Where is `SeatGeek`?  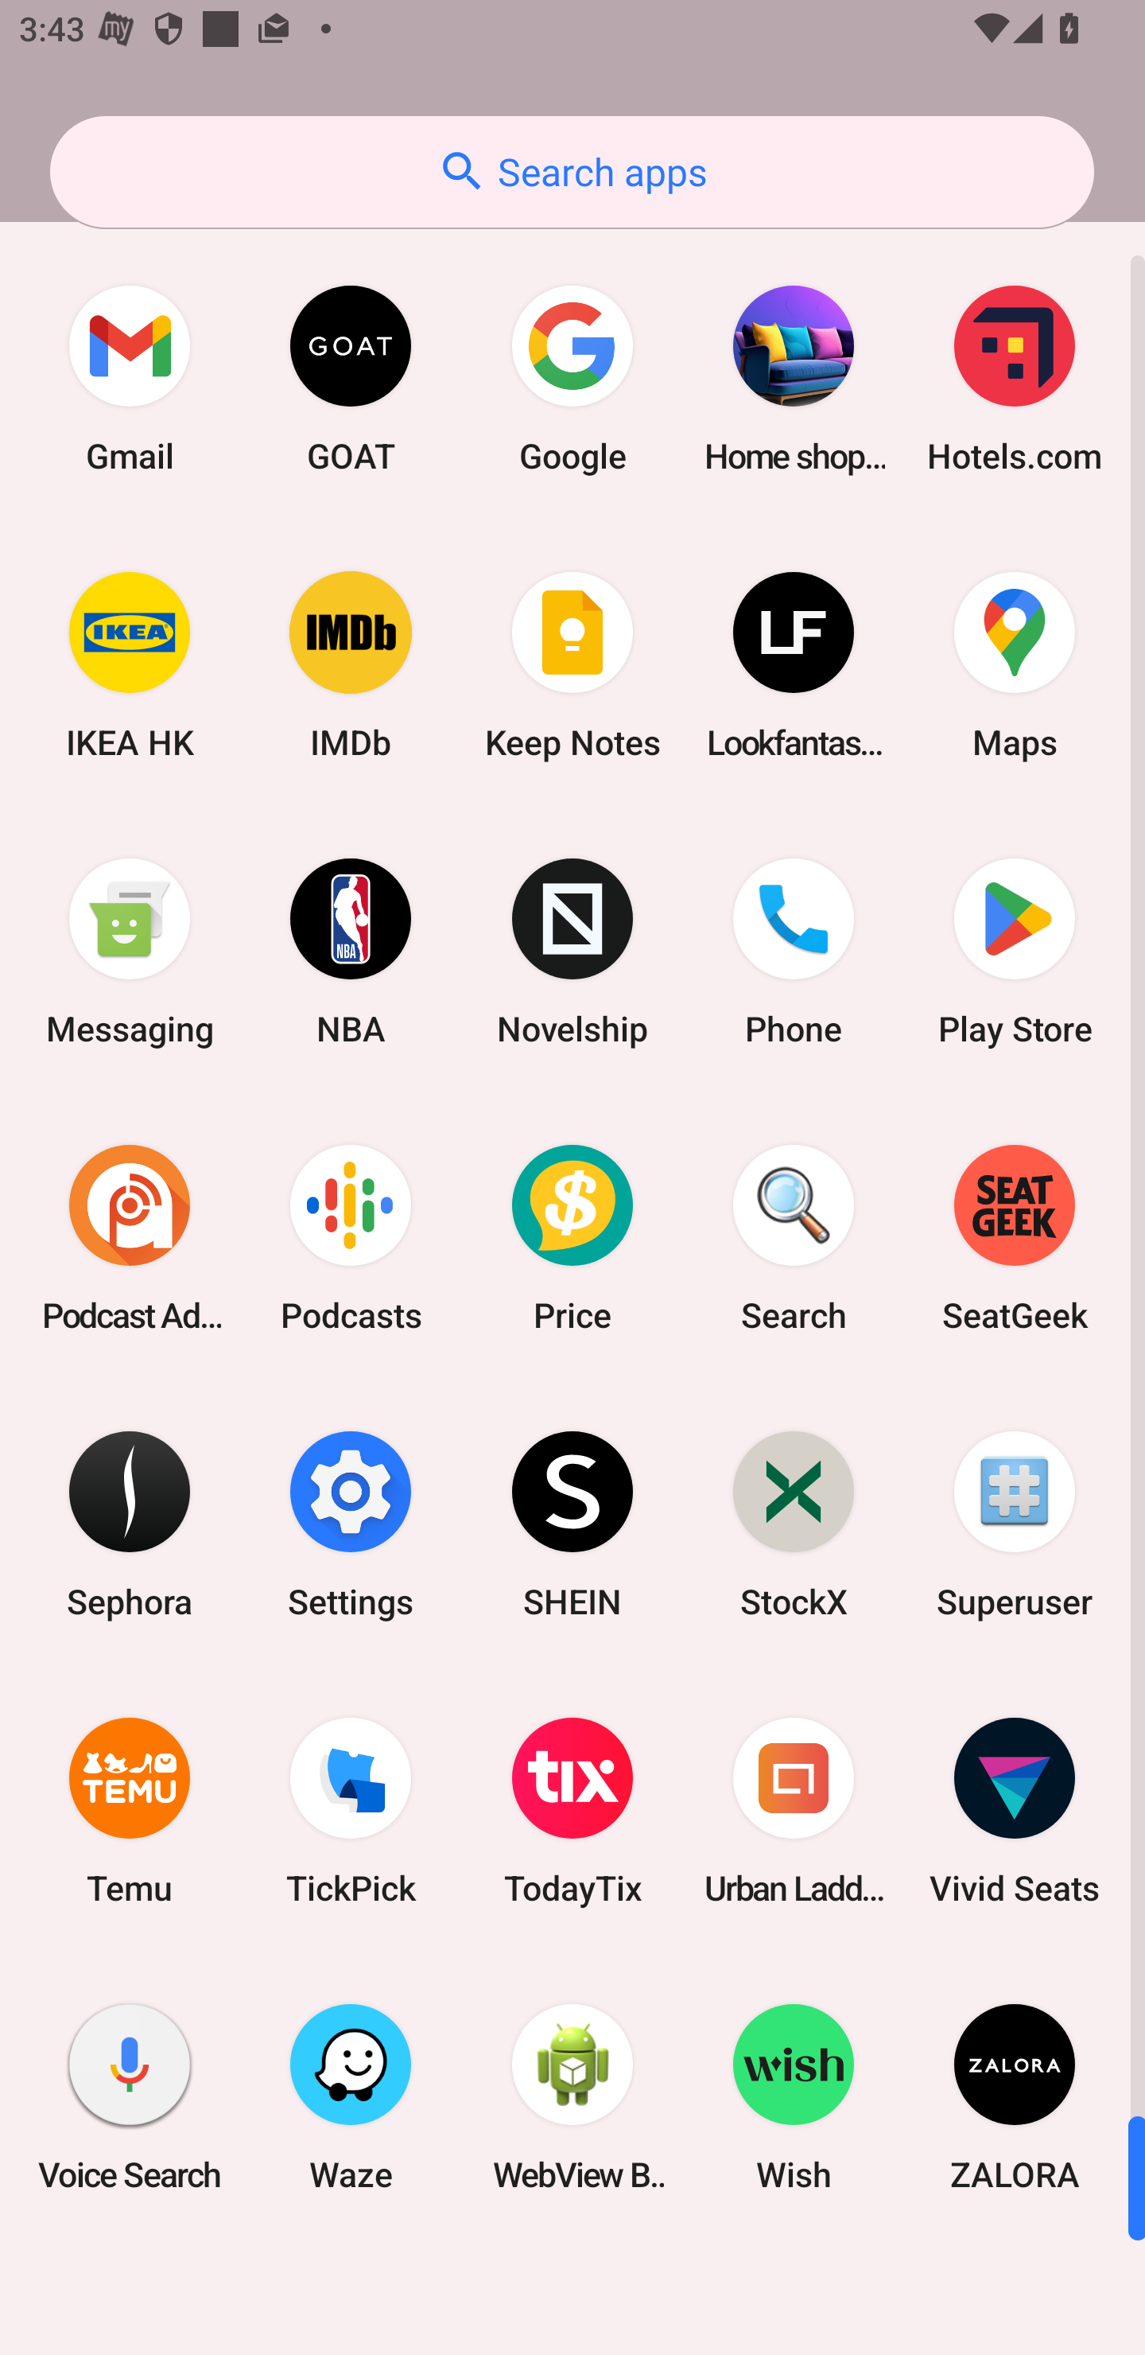
SeatGeek is located at coordinates (1015, 1237).